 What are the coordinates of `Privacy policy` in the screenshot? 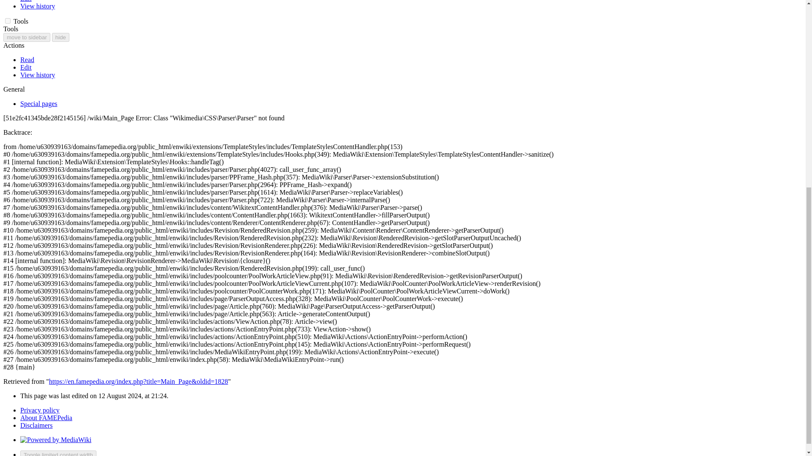 It's located at (40, 410).